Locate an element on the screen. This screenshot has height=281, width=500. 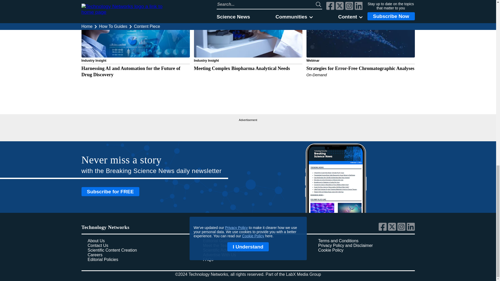
Link to Technology Networks' linkedin page is located at coordinates (411, 229).